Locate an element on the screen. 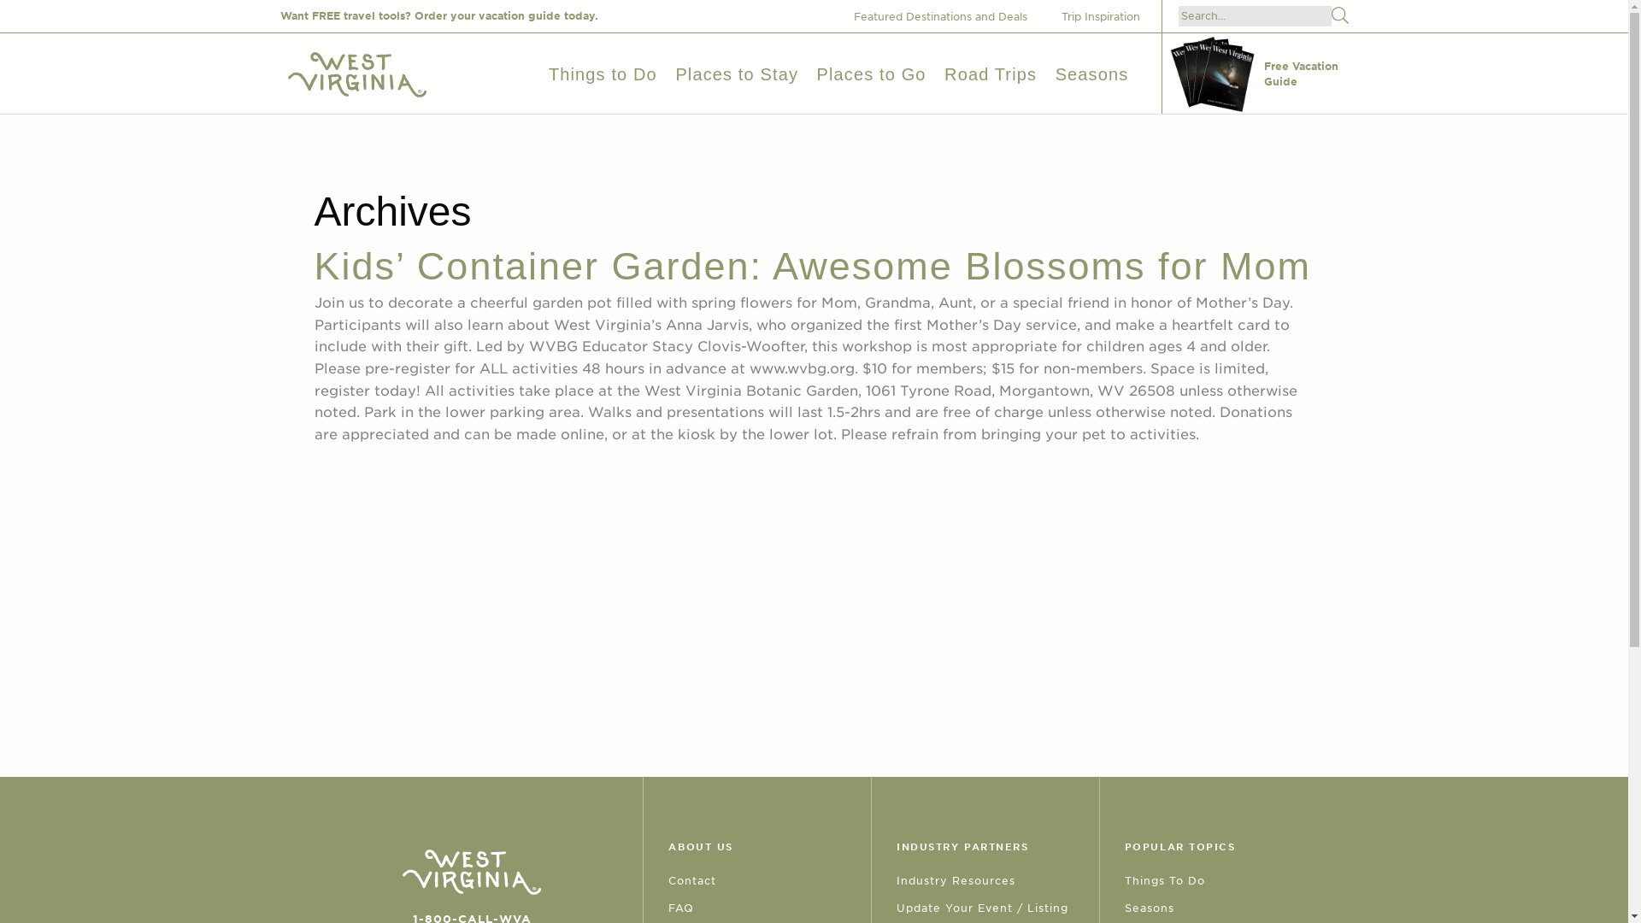 The height and width of the screenshot is (923, 1641). Featured Destinations and Deals is located at coordinates (946, 16).